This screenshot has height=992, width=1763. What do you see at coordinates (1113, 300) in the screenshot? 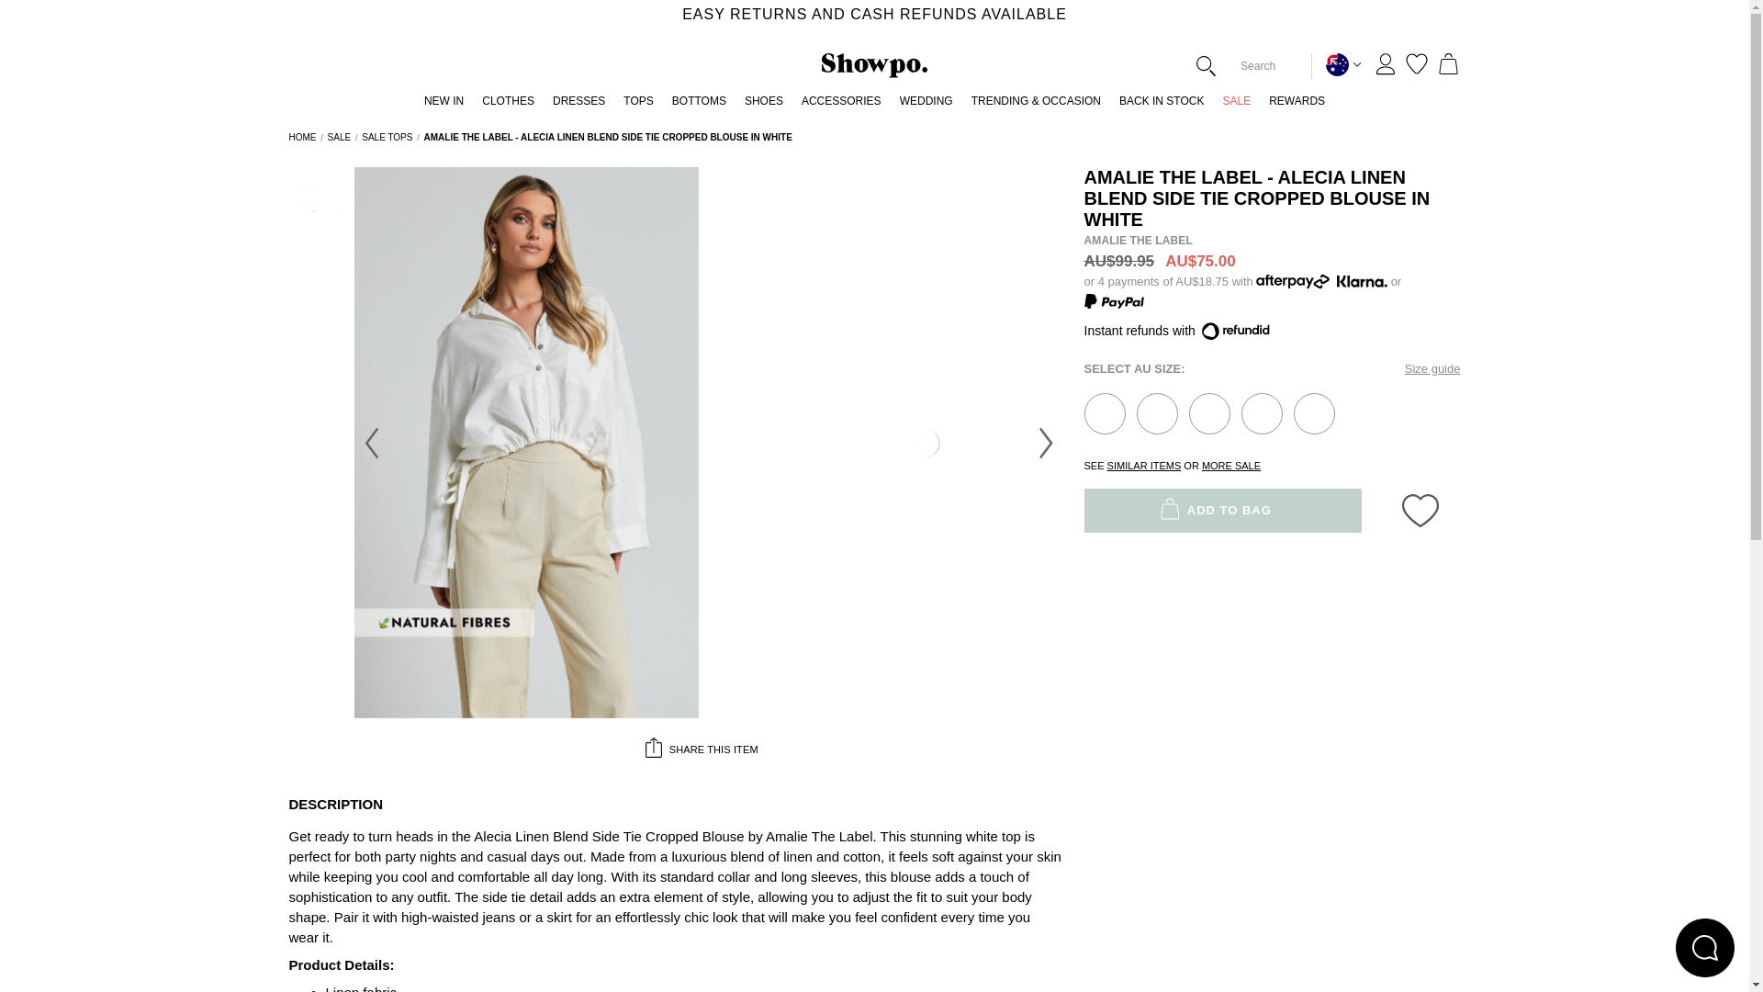
I see `PayPal` at bounding box center [1113, 300].